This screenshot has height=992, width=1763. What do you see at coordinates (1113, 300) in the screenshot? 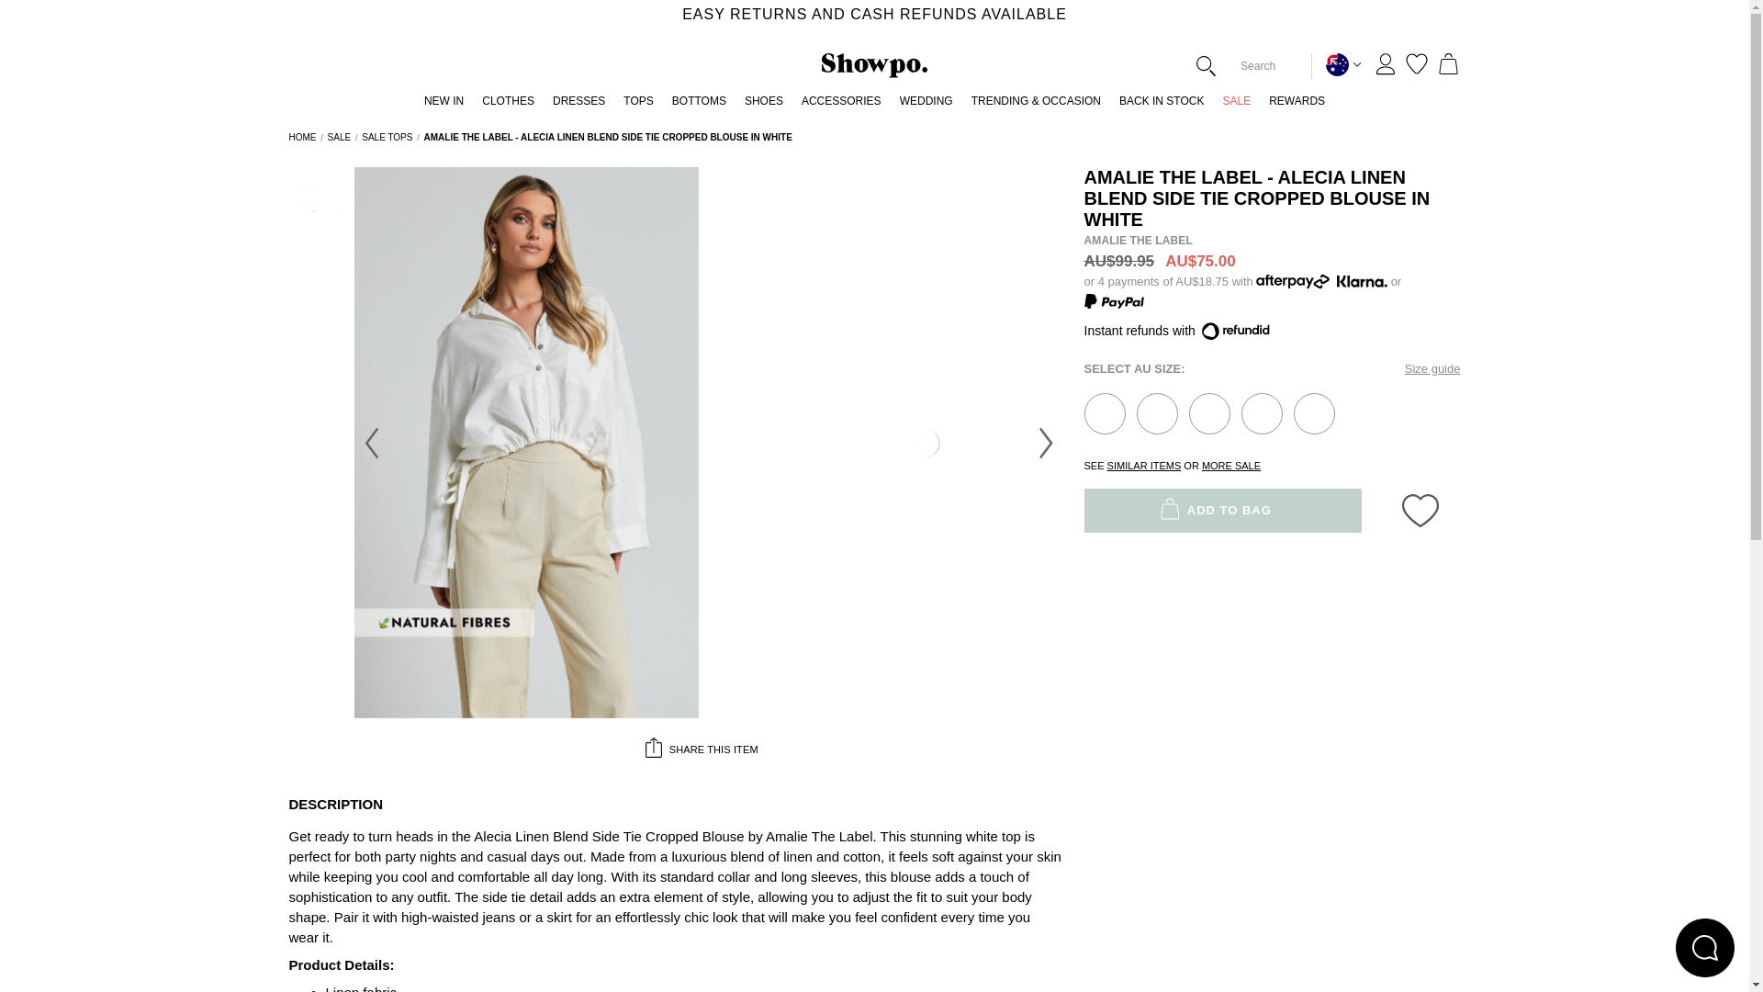
I see `PayPal` at bounding box center [1113, 300].